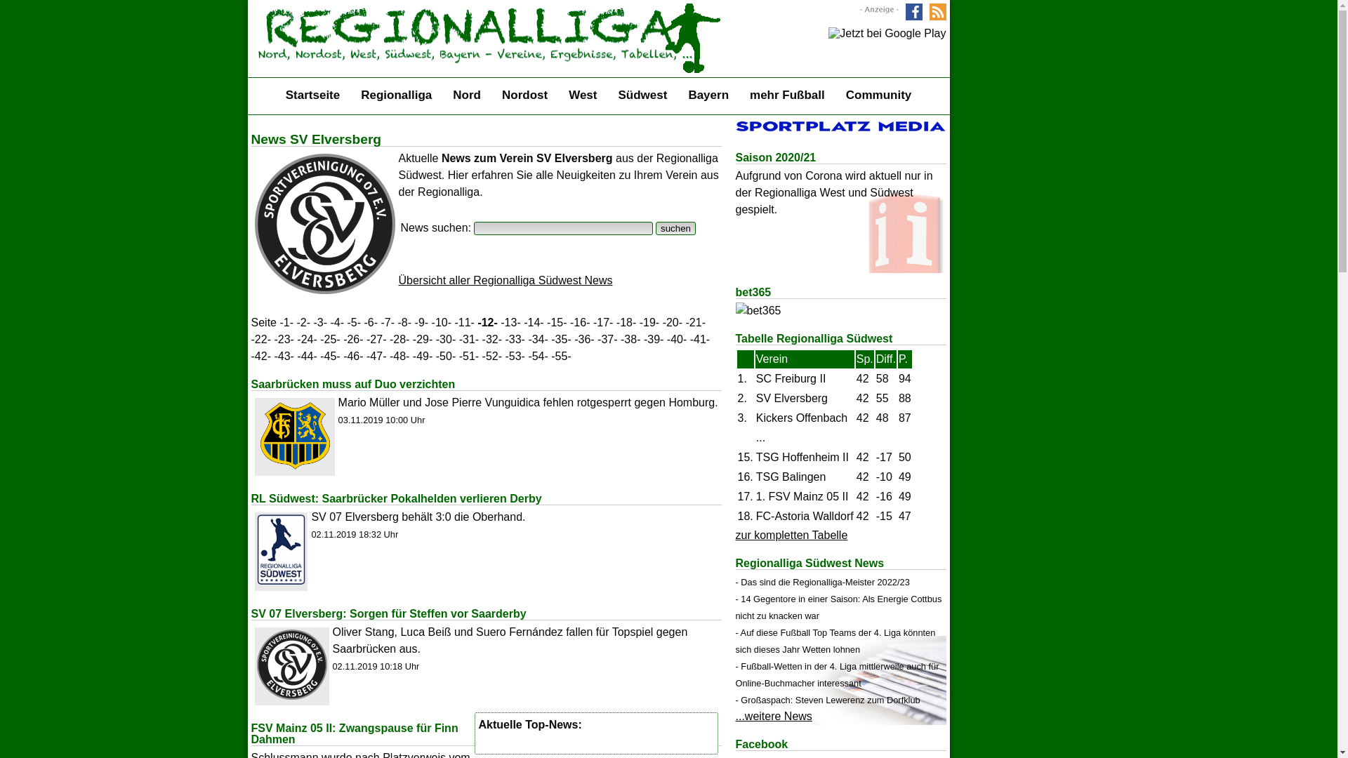 The width and height of the screenshot is (1348, 758). I want to click on -18-, so click(626, 323).